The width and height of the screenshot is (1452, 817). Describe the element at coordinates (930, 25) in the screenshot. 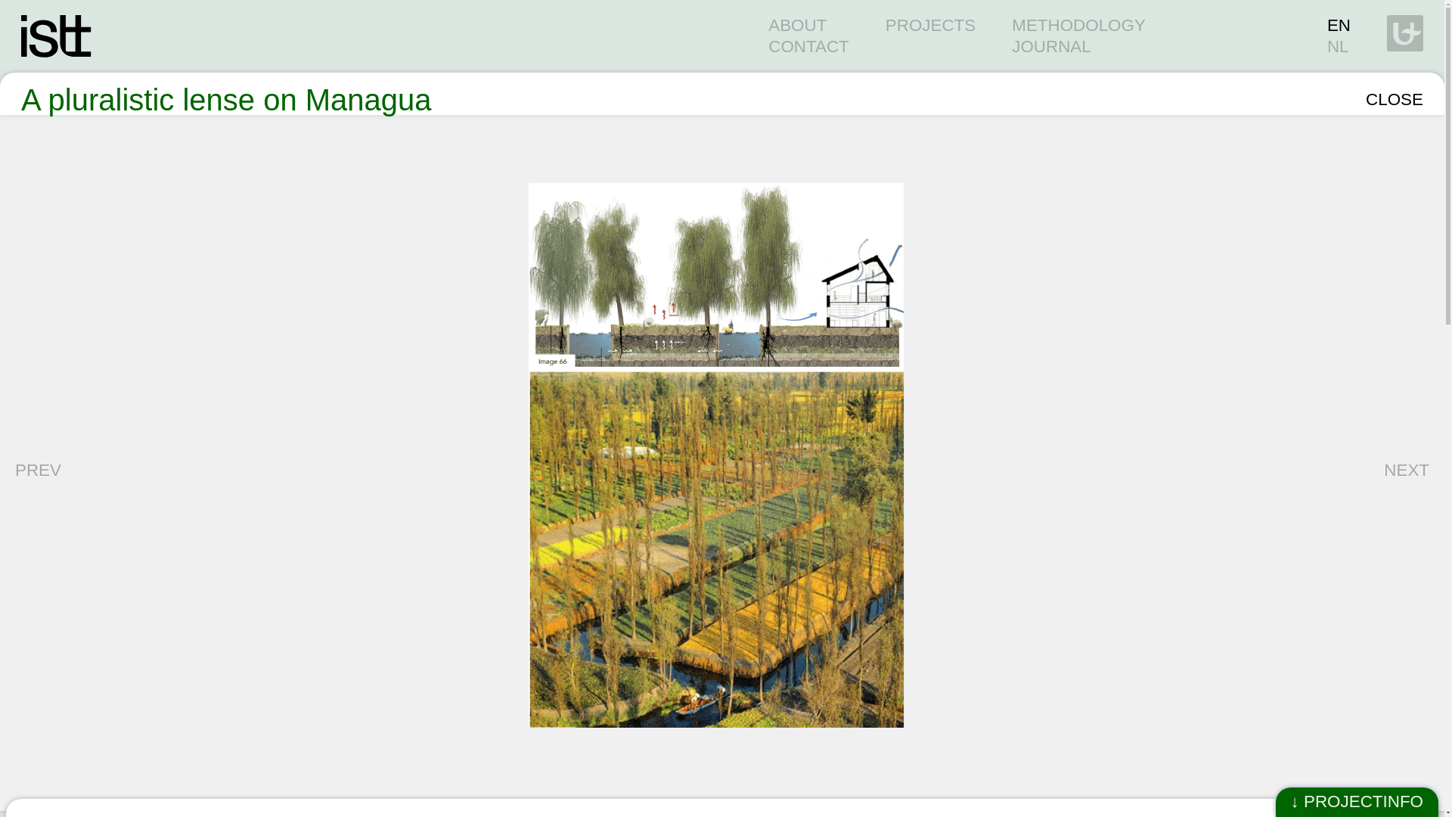

I see `PROJECTS` at that location.